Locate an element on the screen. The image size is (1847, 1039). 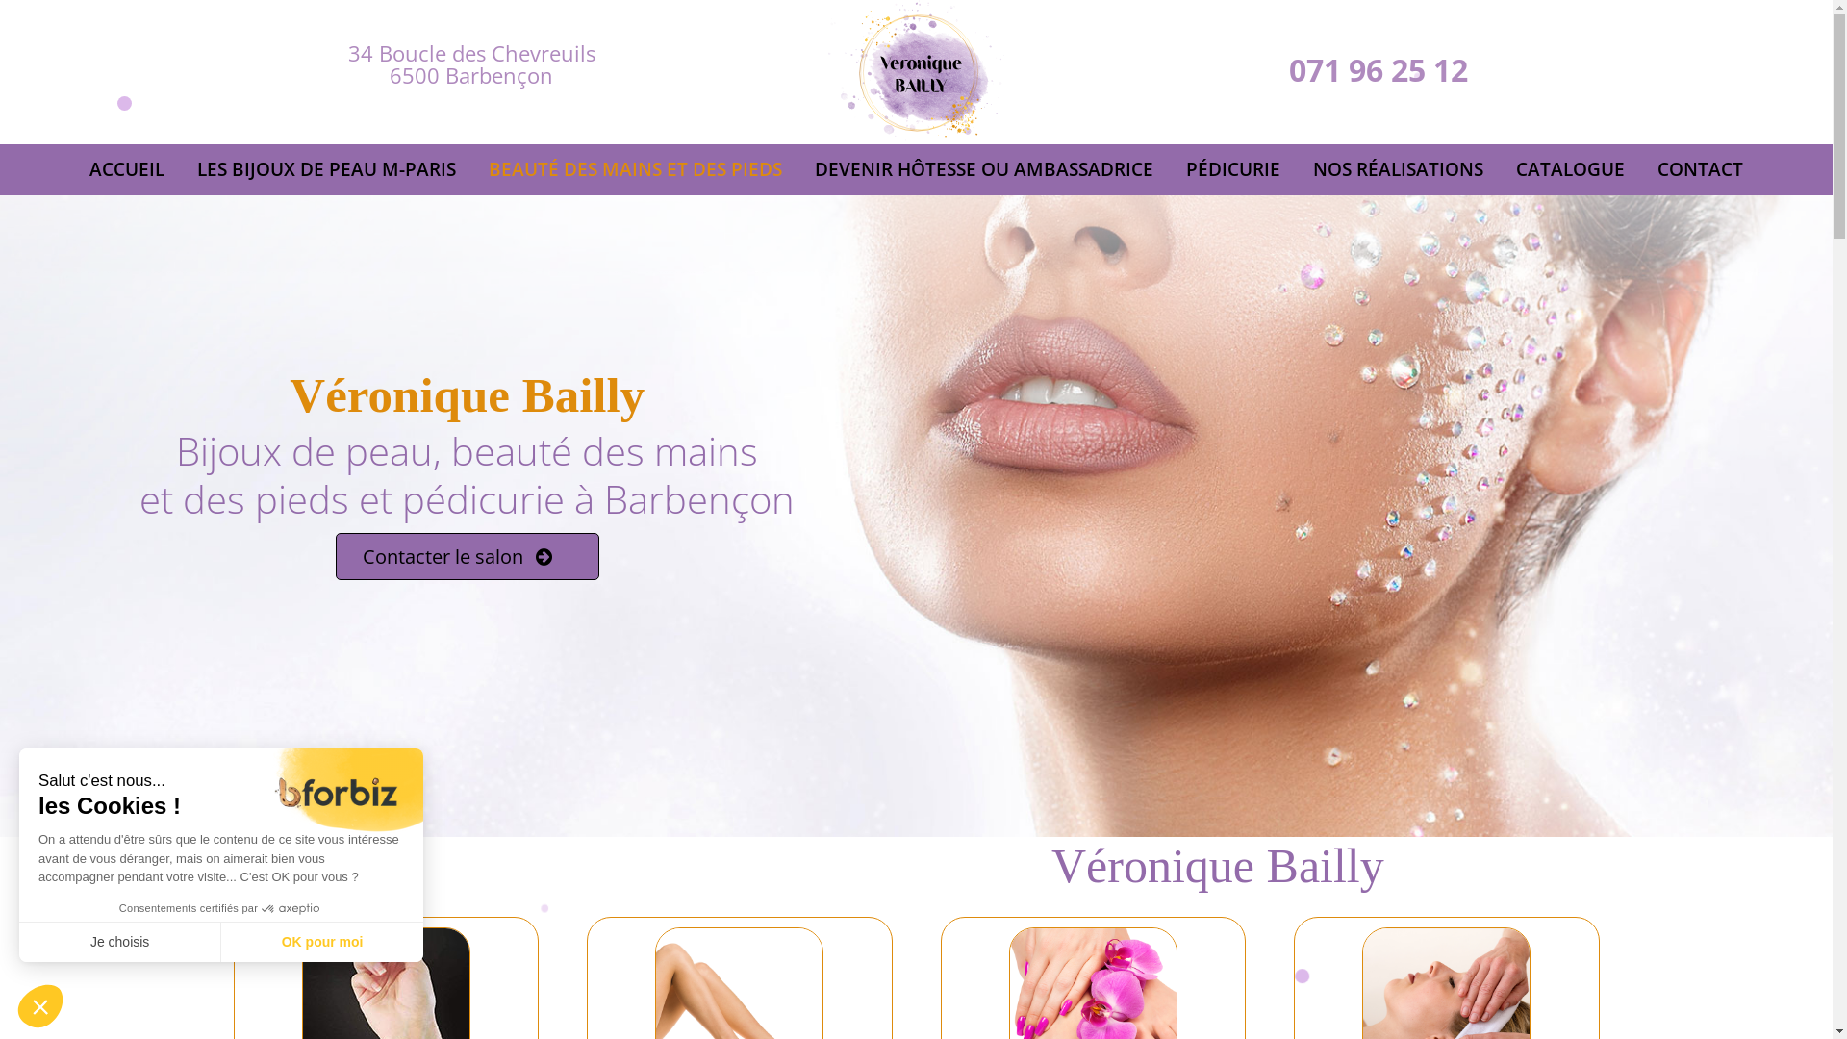
Close the widget without accepting cookie settings is located at coordinates (40, 1006).